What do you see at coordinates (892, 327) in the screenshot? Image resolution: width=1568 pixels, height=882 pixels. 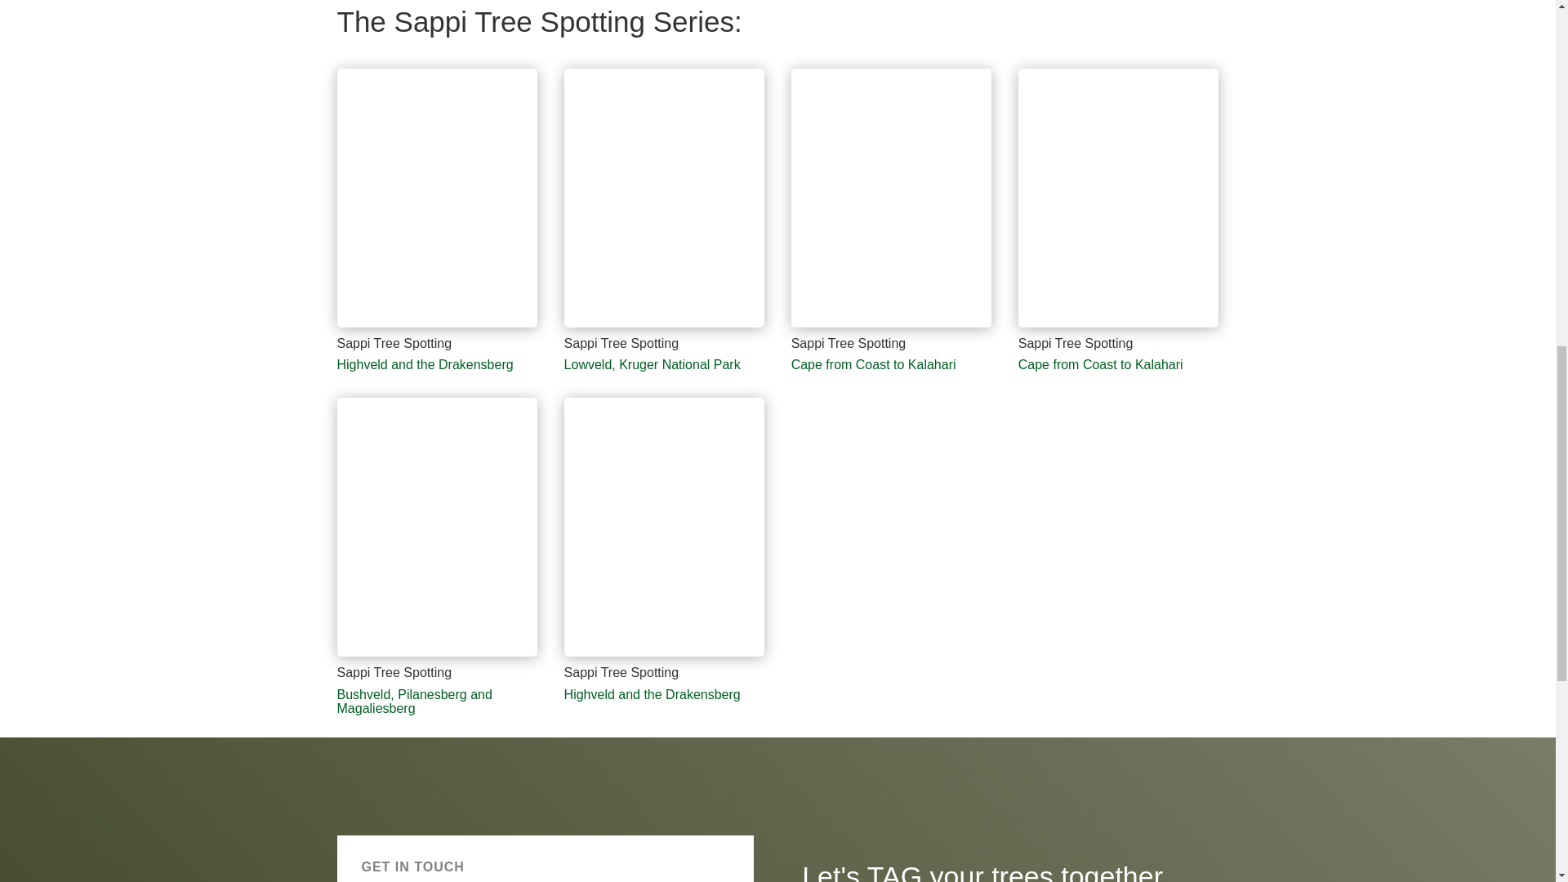 I see `Sappi Tree Spotting` at bounding box center [892, 327].